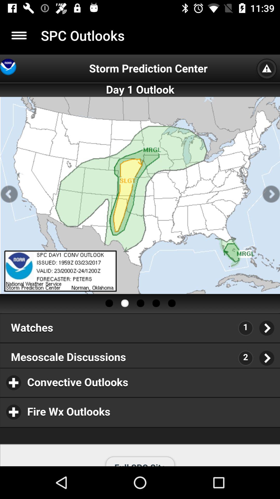 The width and height of the screenshot is (280, 499). What do you see at coordinates (19, 35) in the screenshot?
I see `button is useed to share the article` at bounding box center [19, 35].